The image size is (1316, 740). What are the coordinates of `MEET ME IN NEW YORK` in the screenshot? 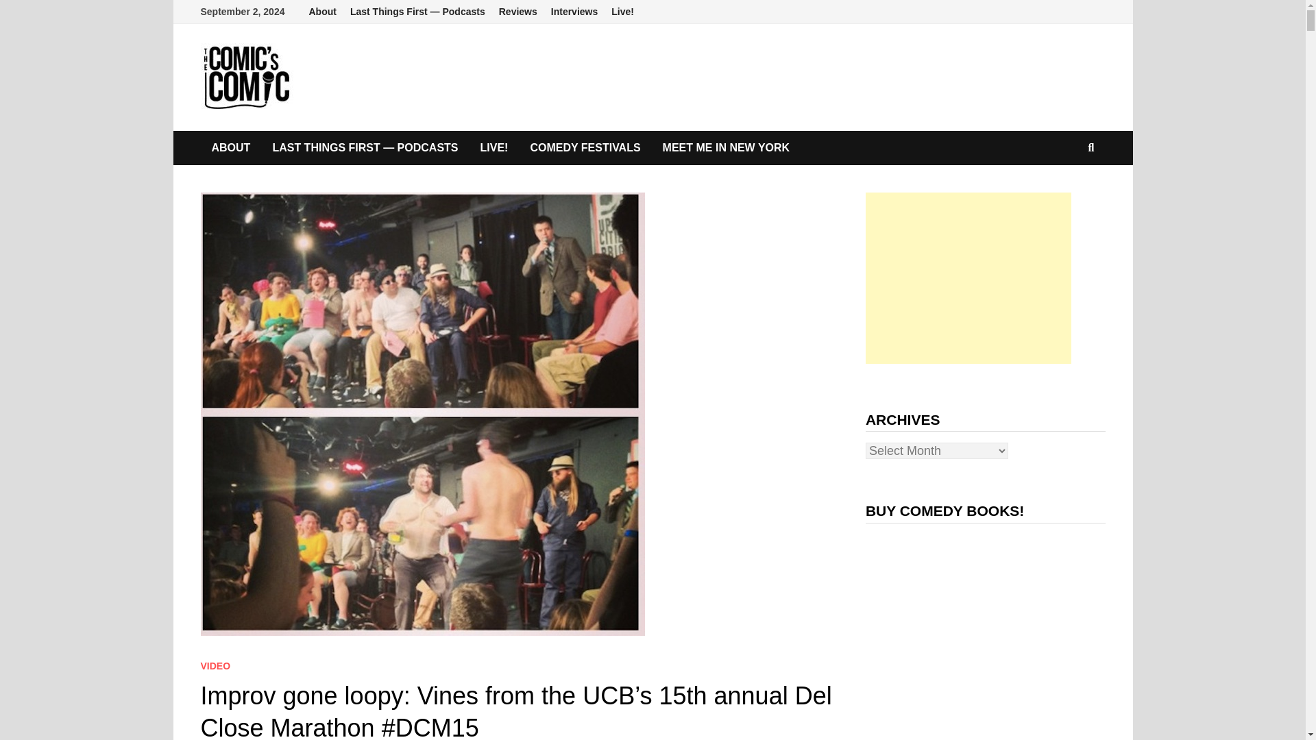 It's located at (727, 148).